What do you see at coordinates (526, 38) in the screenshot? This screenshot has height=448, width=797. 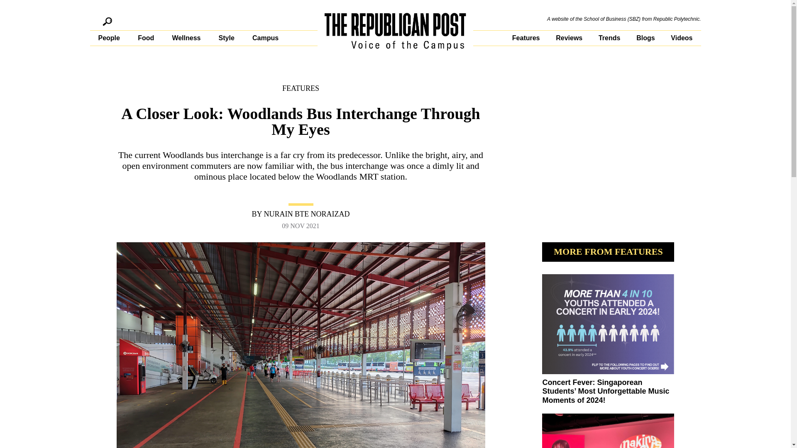 I see `Features` at bounding box center [526, 38].